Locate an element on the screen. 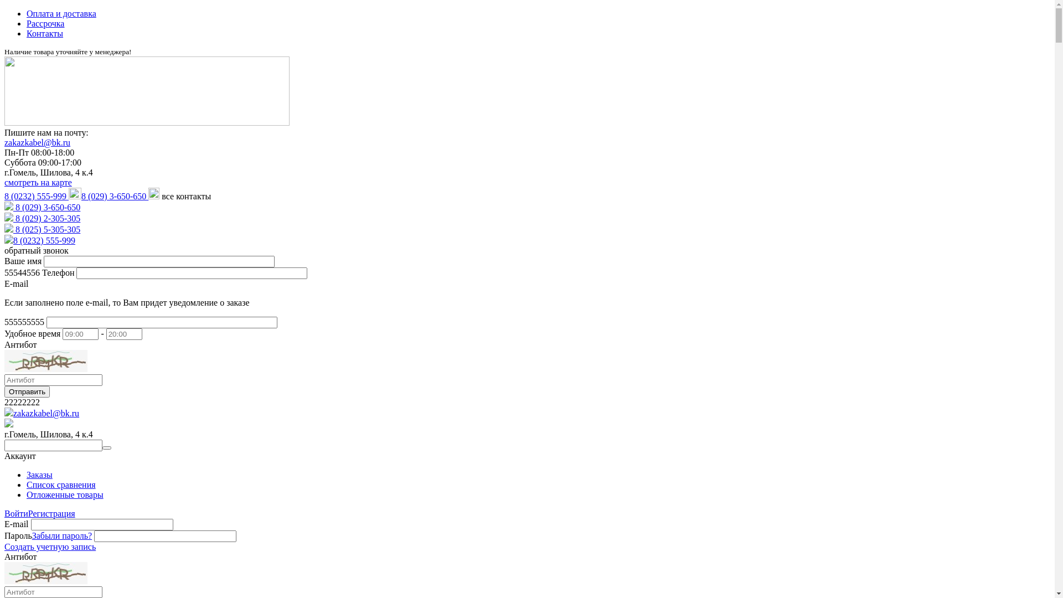  8 (025) 5-305-305 is located at coordinates (47, 229).